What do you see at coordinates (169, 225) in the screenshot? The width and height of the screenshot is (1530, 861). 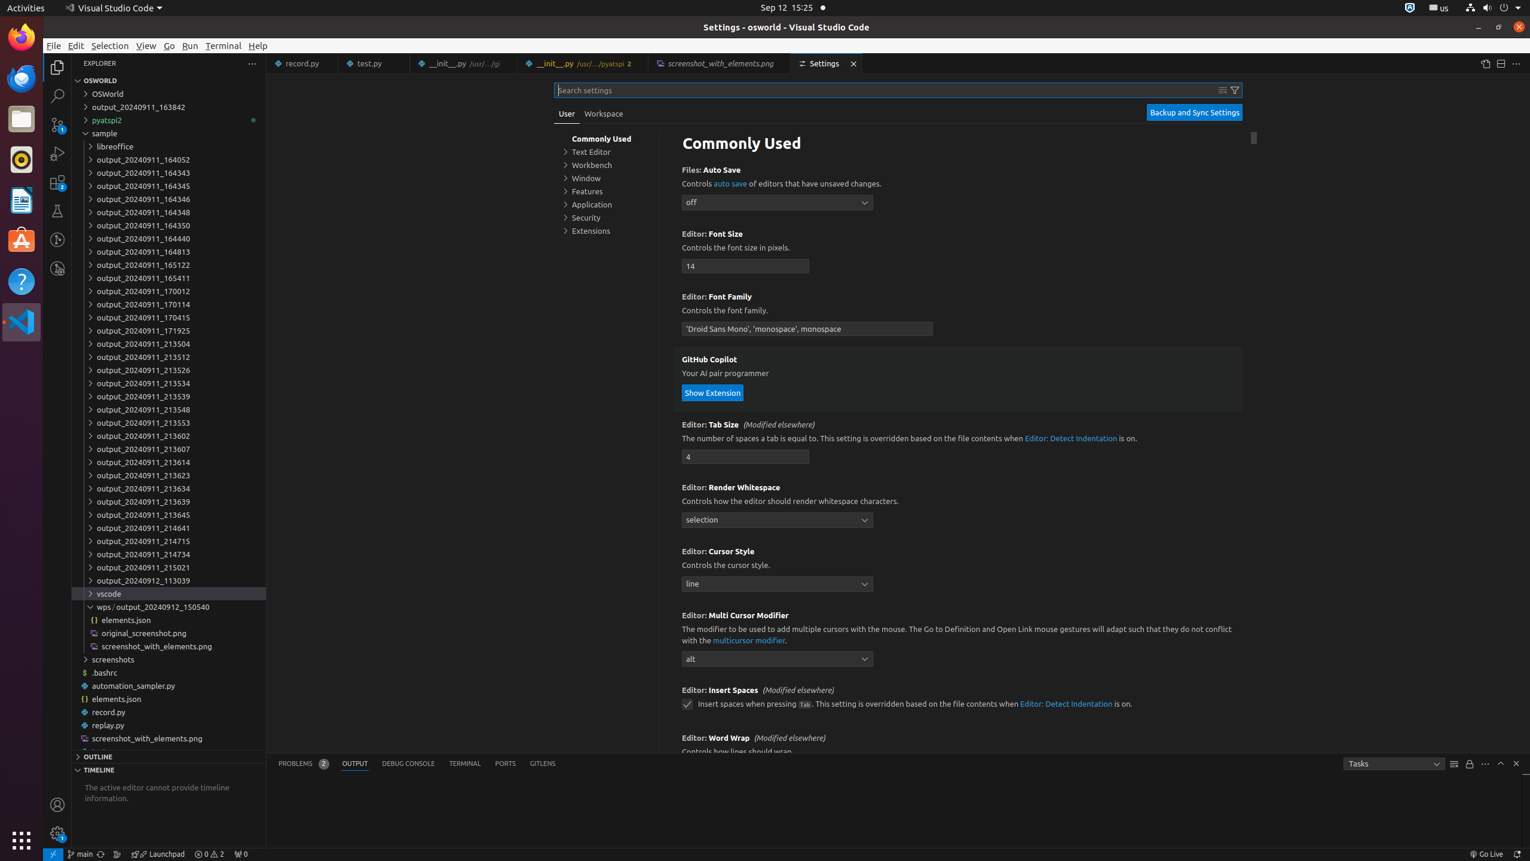 I see `output_20240911_164350` at bounding box center [169, 225].